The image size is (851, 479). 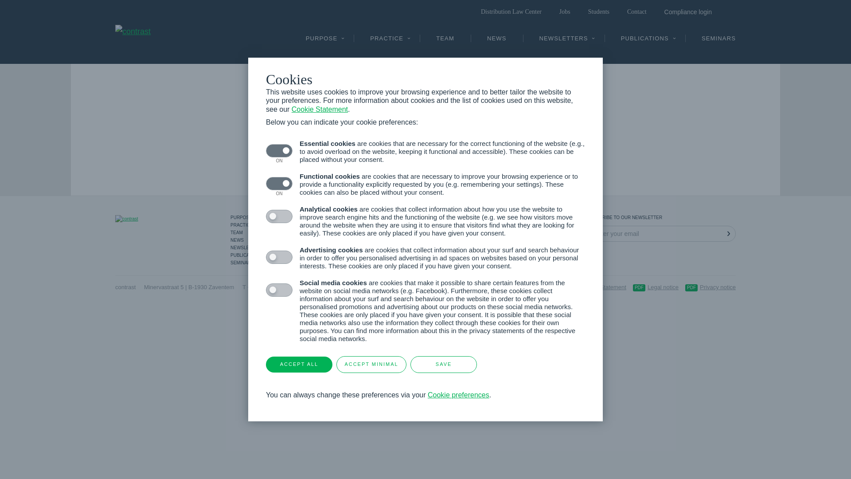 What do you see at coordinates (688, 12) in the screenshot?
I see `Compliance login` at bounding box center [688, 12].